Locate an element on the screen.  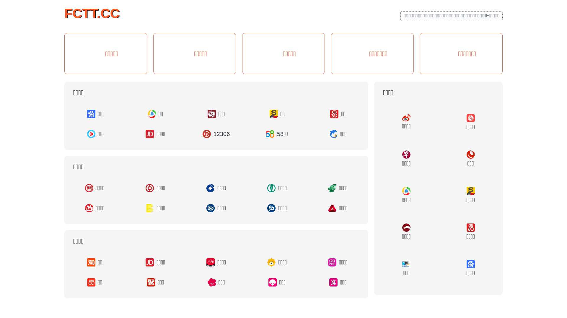
FCTT.CC is located at coordinates (92, 13).